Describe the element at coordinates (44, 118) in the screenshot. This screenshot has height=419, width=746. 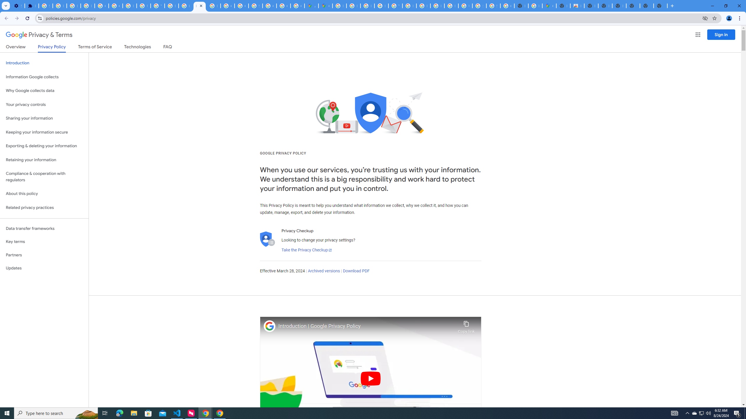
I see `Sharing your information` at that location.